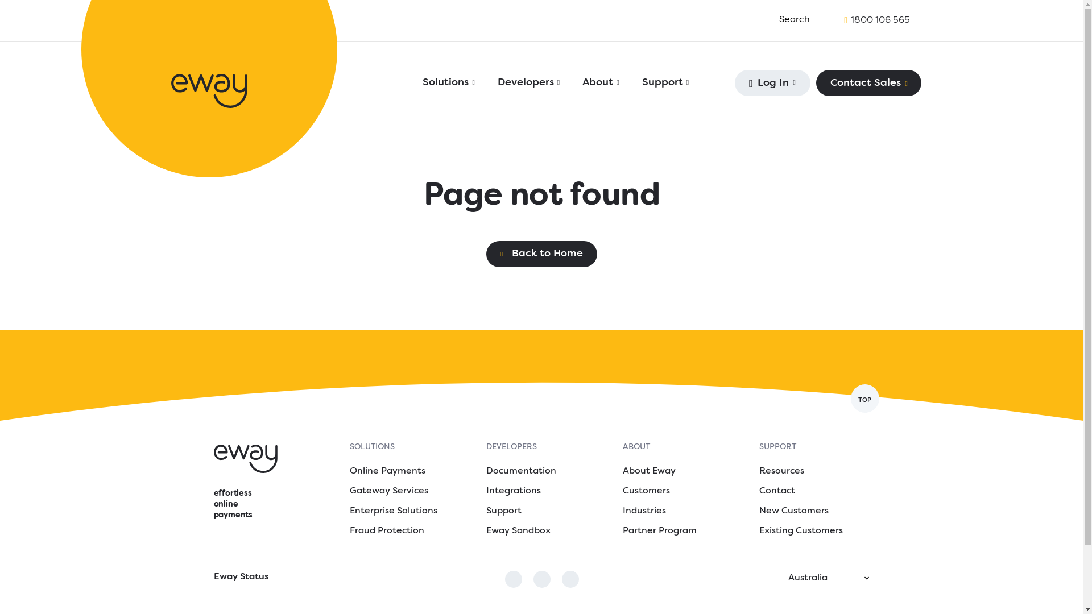 The image size is (1092, 614). Describe the element at coordinates (388, 491) in the screenshot. I see `Gateway Services` at that location.